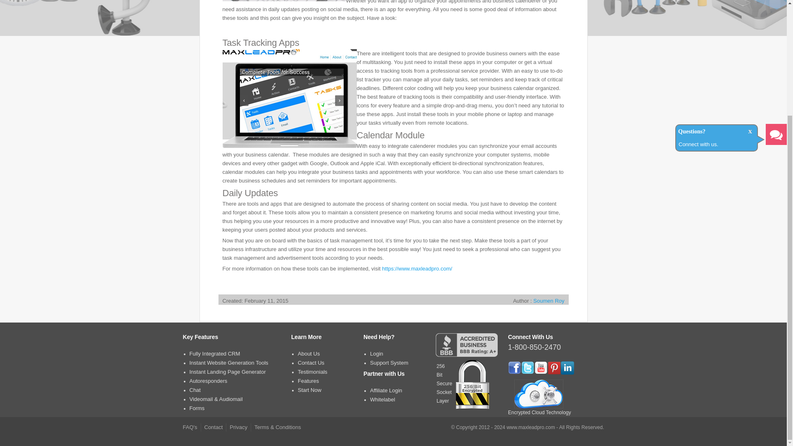 This screenshot has height=446, width=793. I want to click on Forms, so click(197, 408).